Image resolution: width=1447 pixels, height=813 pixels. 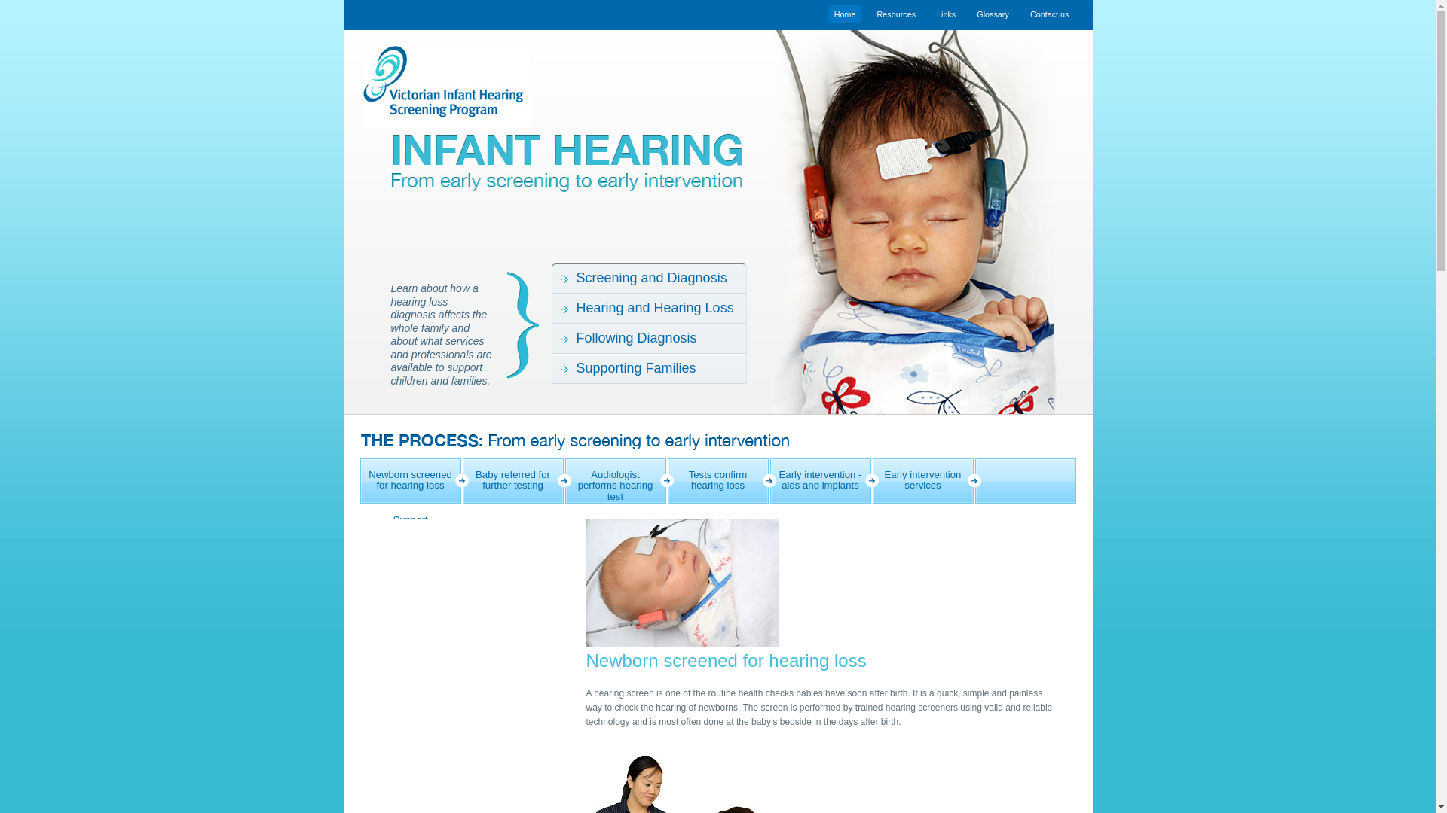 What do you see at coordinates (513, 481) in the screenshot?
I see `Baby referred for further testing` at bounding box center [513, 481].